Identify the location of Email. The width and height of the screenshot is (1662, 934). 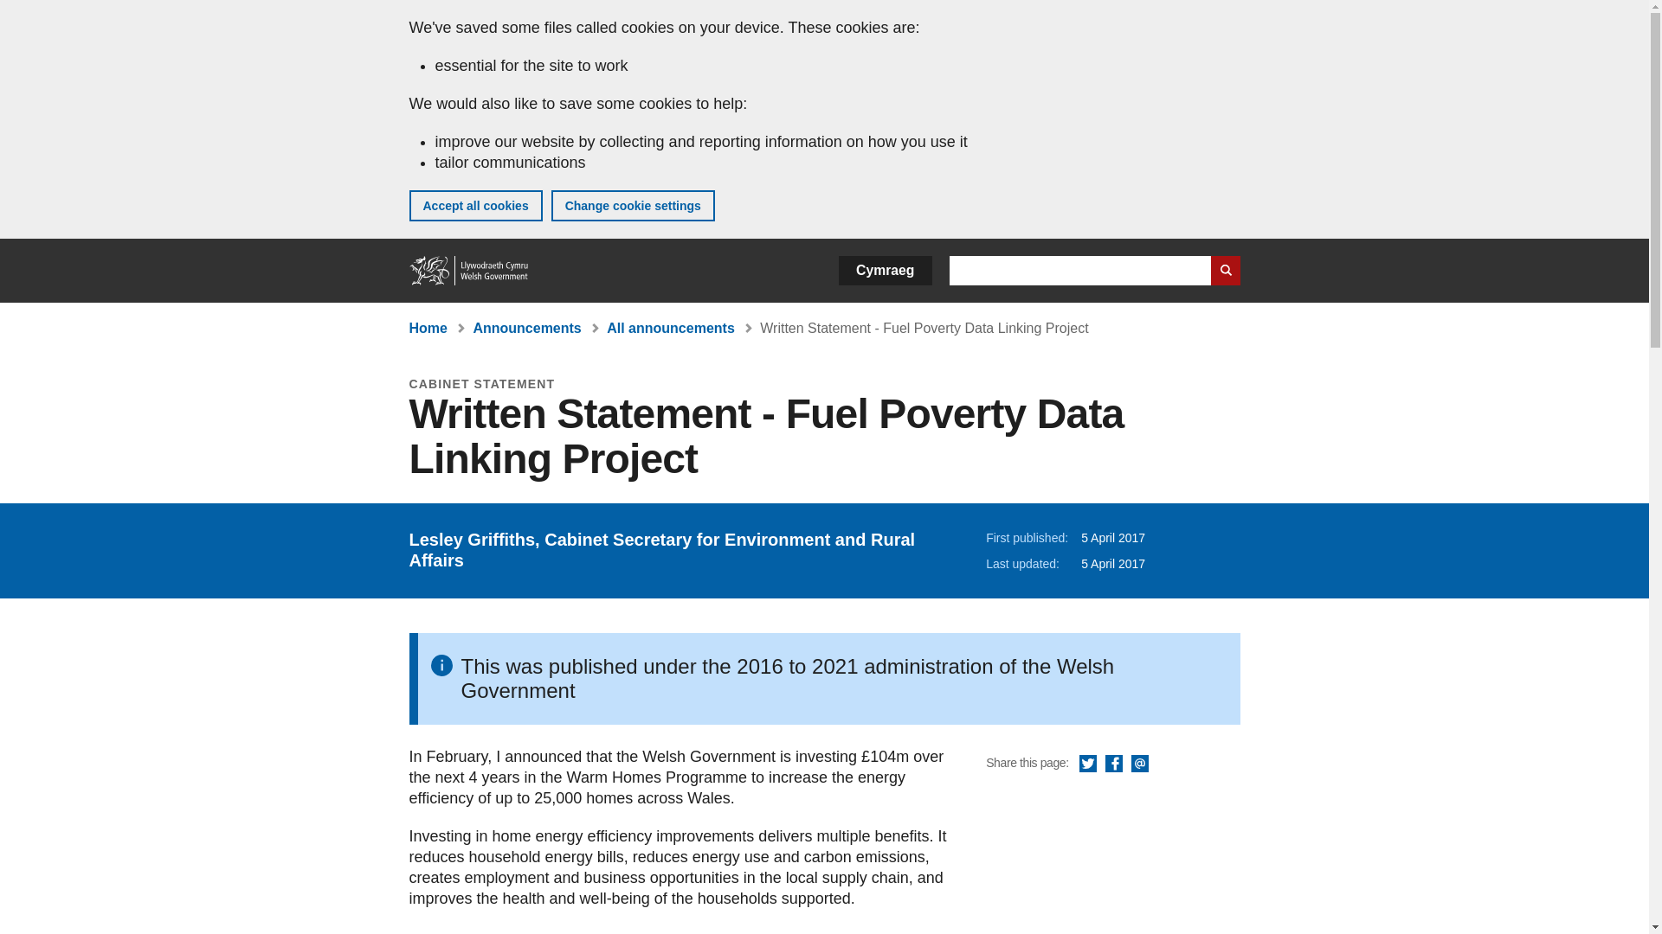
(1139, 764).